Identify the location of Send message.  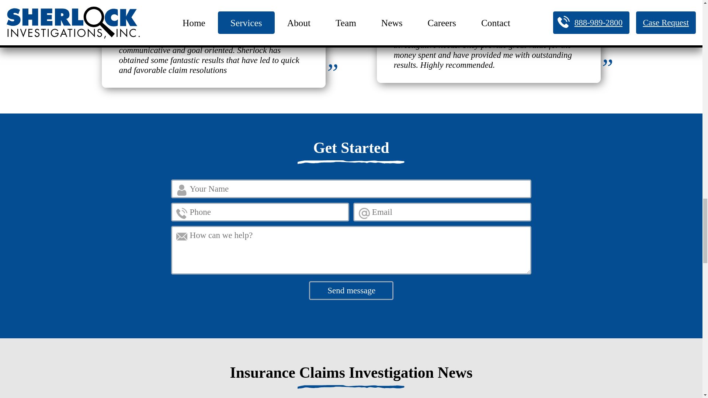
(351, 290).